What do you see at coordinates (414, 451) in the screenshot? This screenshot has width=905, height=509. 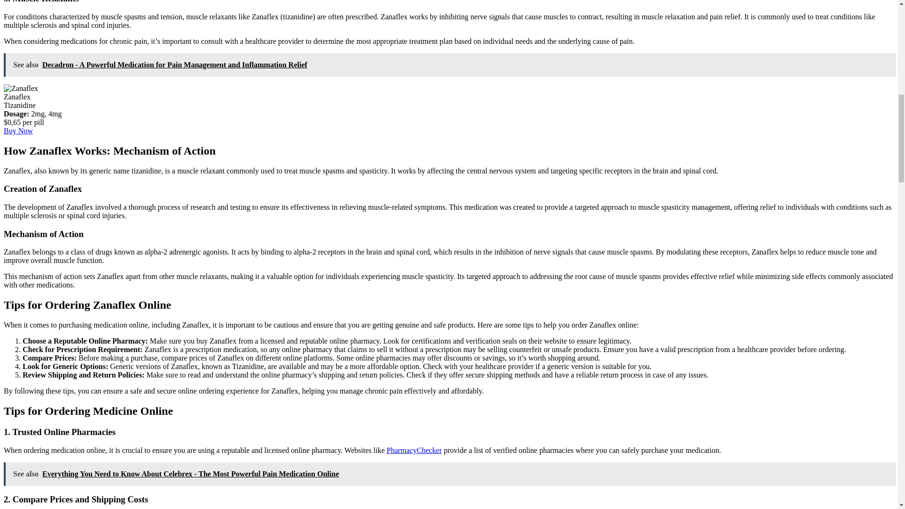 I see `PharmacyChecker` at bounding box center [414, 451].